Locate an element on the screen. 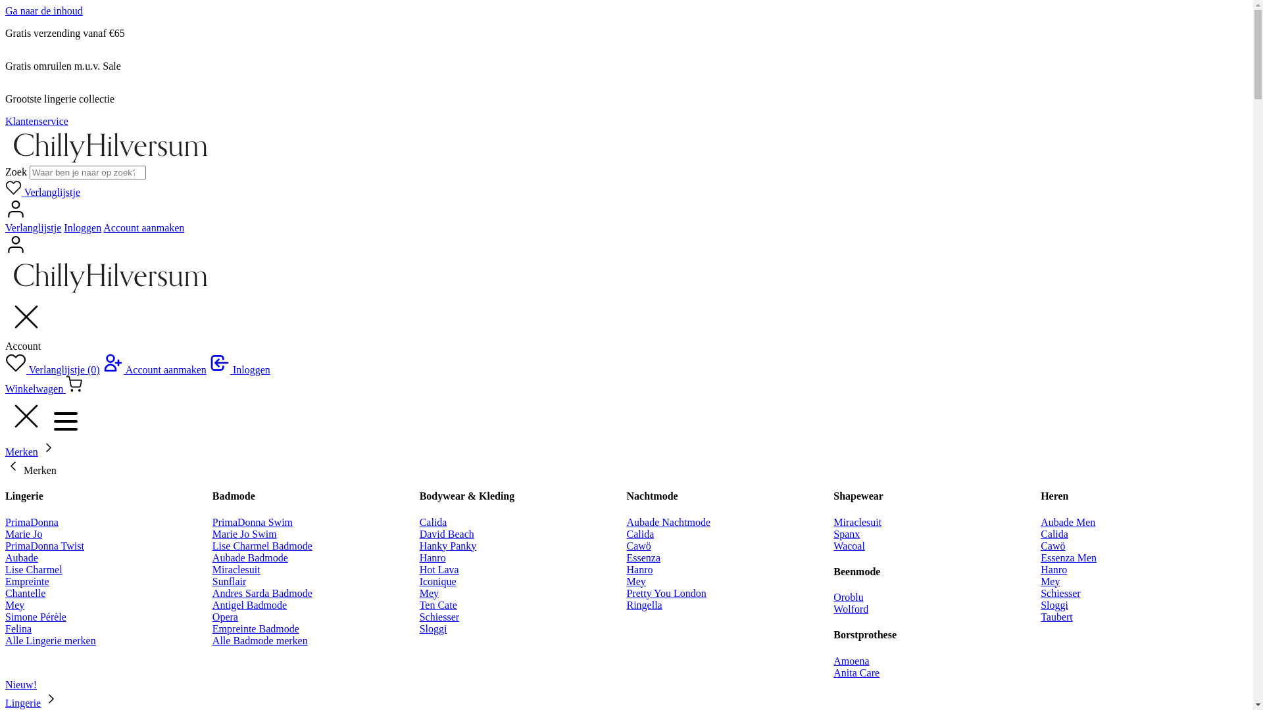 Image resolution: width=1263 pixels, height=710 pixels. Sunflair is located at coordinates (230, 581).